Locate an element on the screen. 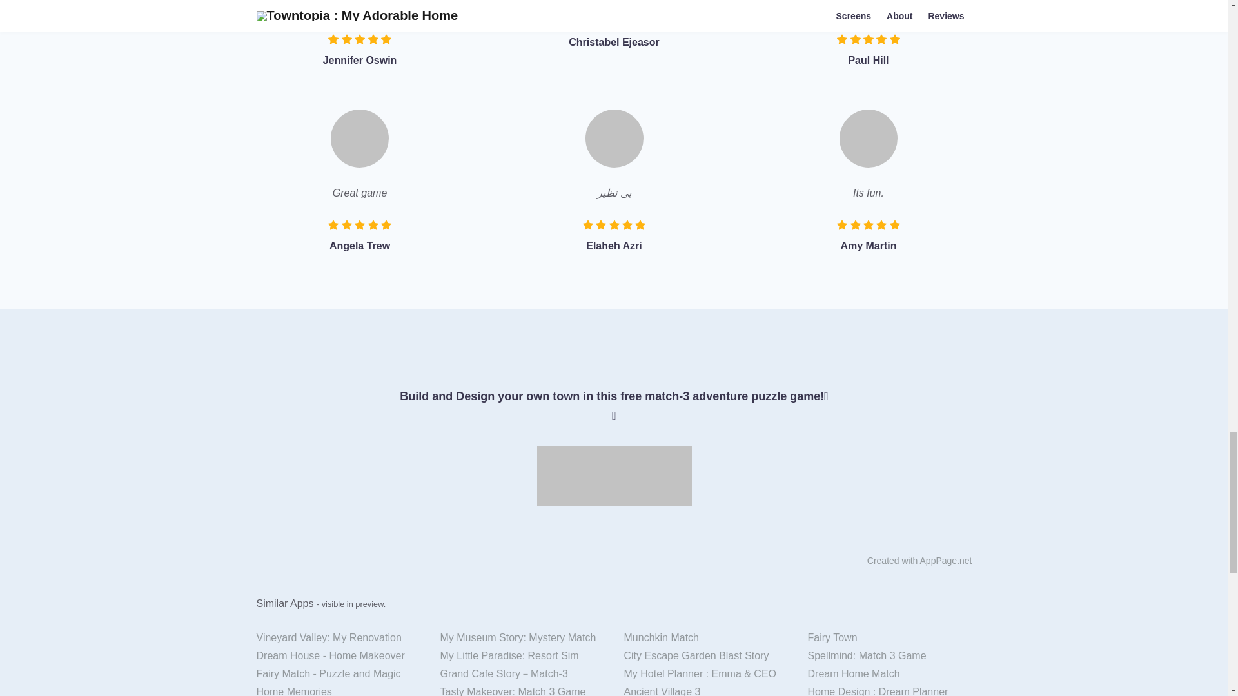 This screenshot has width=1238, height=696. Fairy Town is located at coordinates (890, 638).